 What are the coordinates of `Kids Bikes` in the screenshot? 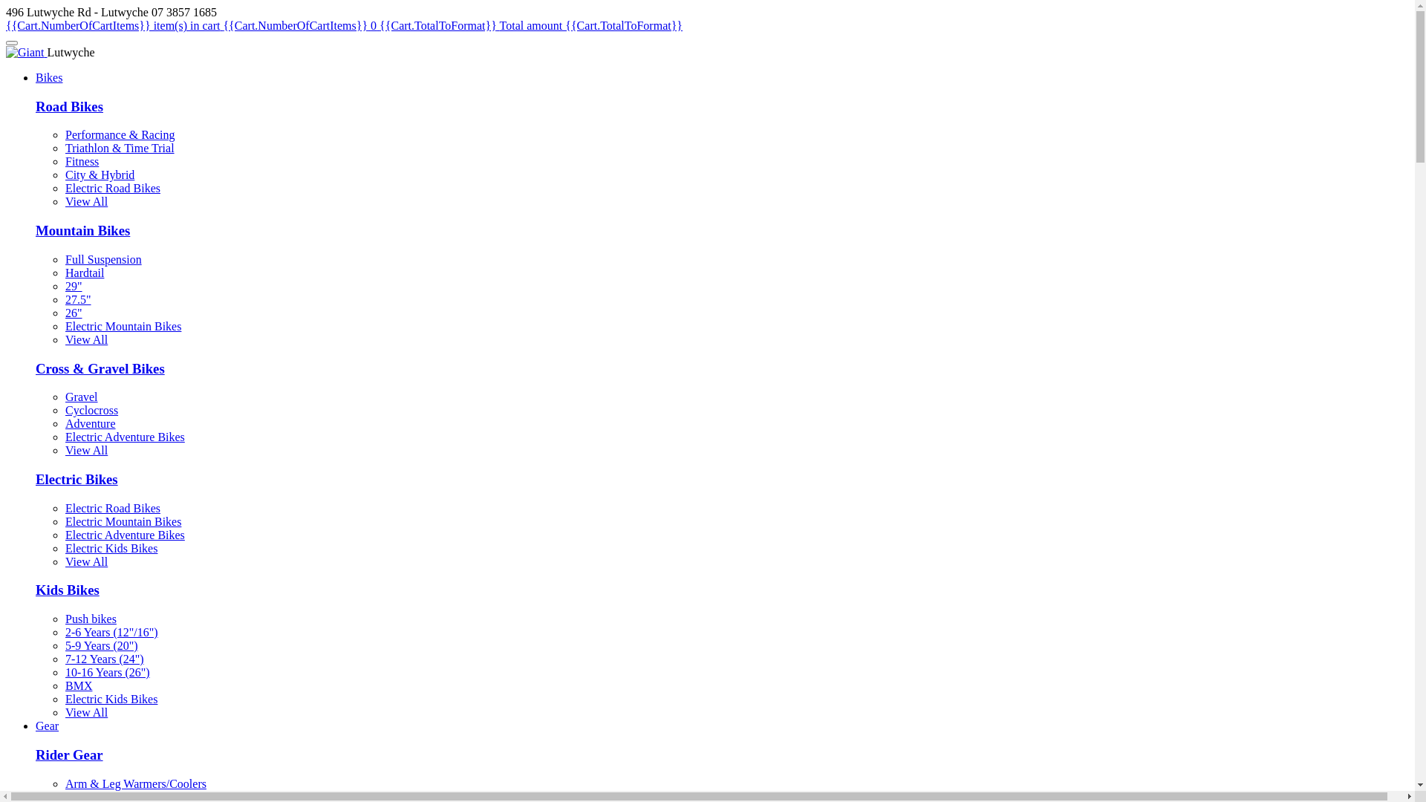 It's located at (68, 590).